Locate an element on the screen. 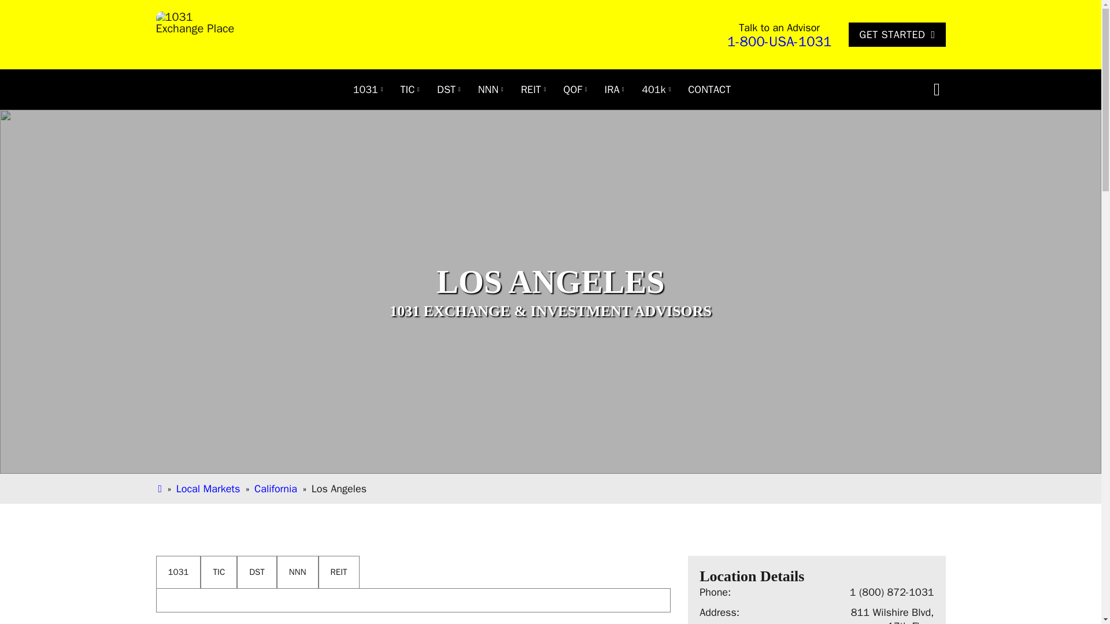 Image resolution: width=1110 pixels, height=624 pixels. Tenants In Common is located at coordinates (408, 89).